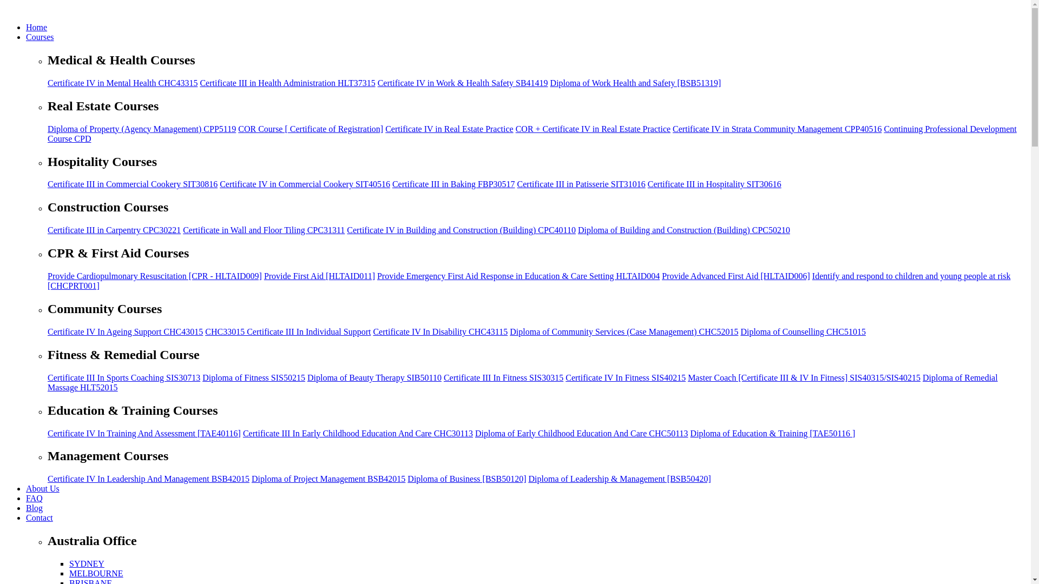 The width and height of the screenshot is (1039, 584). What do you see at coordinates (40, 37) in the screenshot?
I see `Courses` at bounding box center [40, 37].